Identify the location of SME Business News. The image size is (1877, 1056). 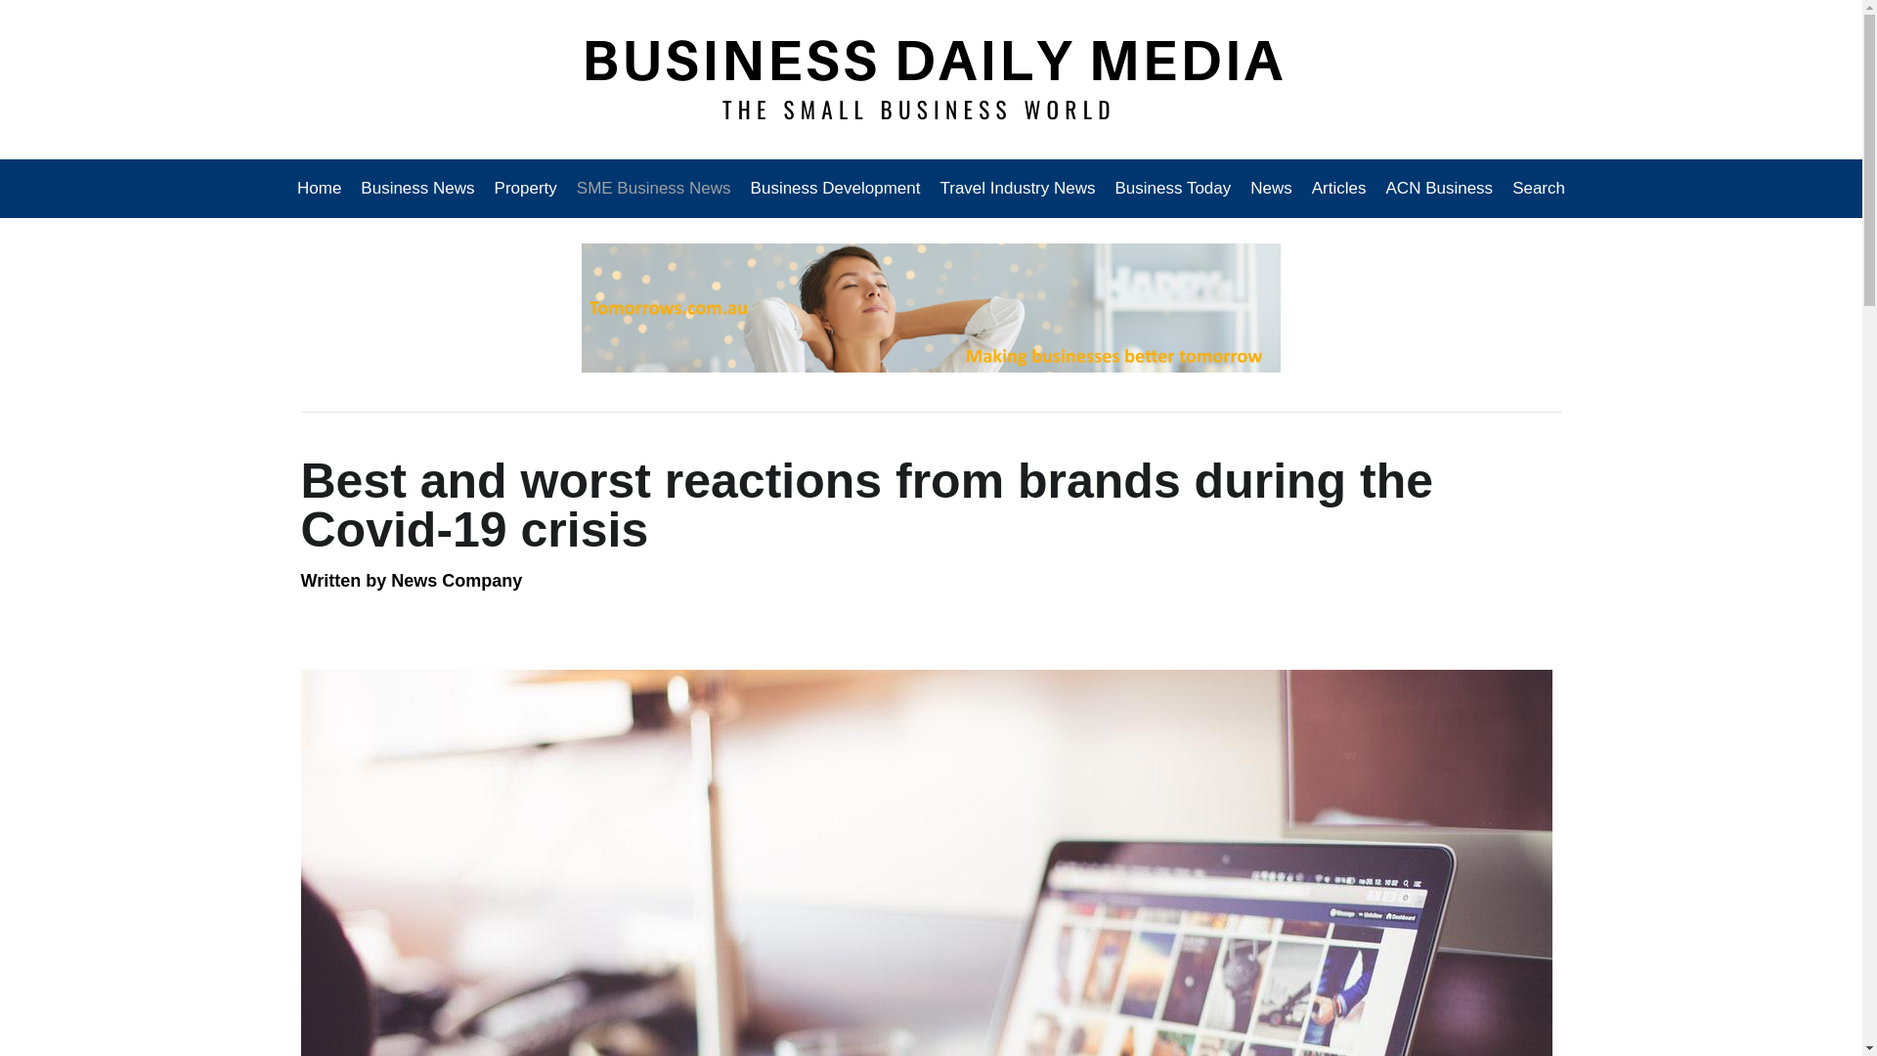
(653, 188).